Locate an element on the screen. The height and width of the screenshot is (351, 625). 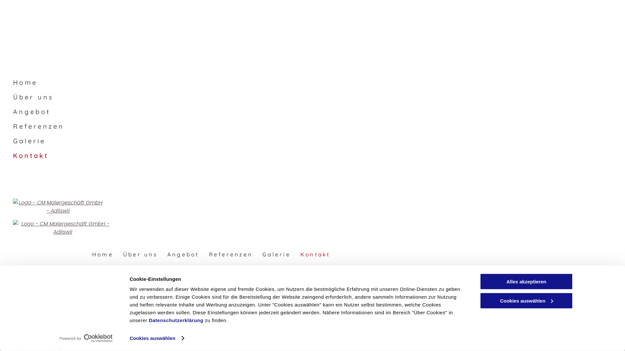
Galerie is located at coordinates (277, 254).